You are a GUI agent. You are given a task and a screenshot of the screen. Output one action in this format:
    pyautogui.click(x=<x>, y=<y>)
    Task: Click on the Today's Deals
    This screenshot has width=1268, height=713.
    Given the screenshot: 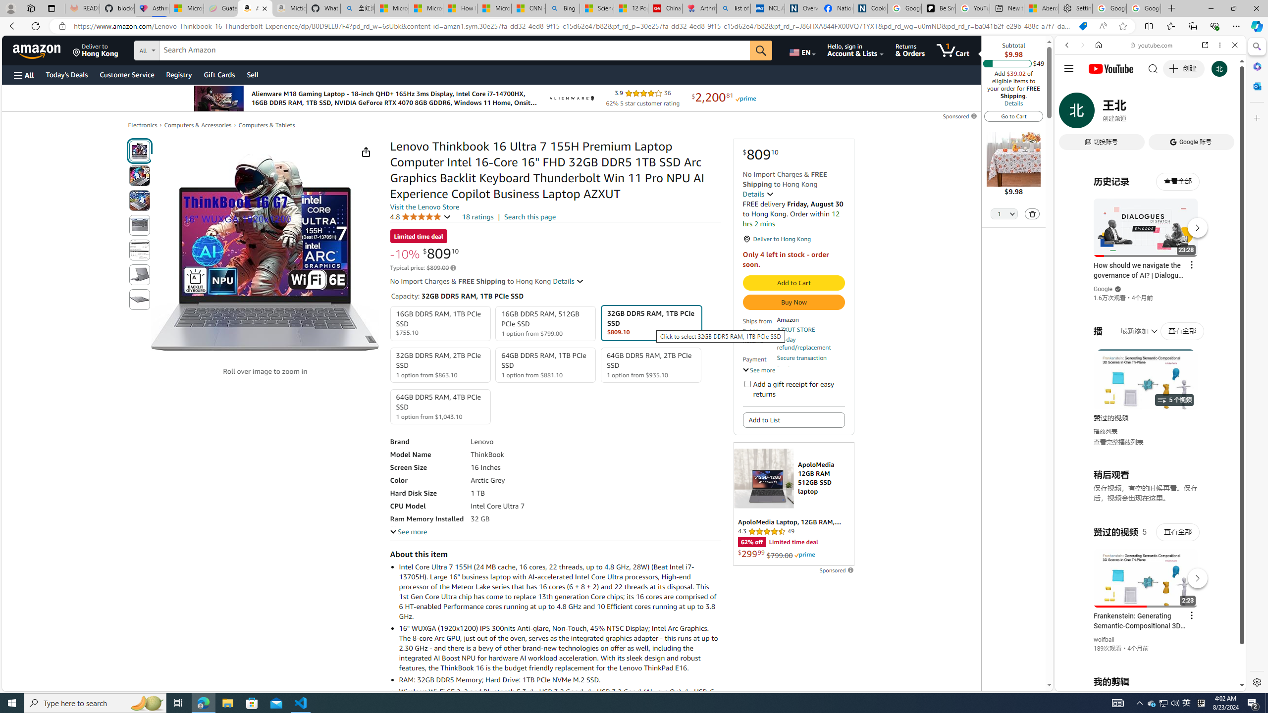 What is the action you would take?
    pyautogui.click(x=66, y=74)
    